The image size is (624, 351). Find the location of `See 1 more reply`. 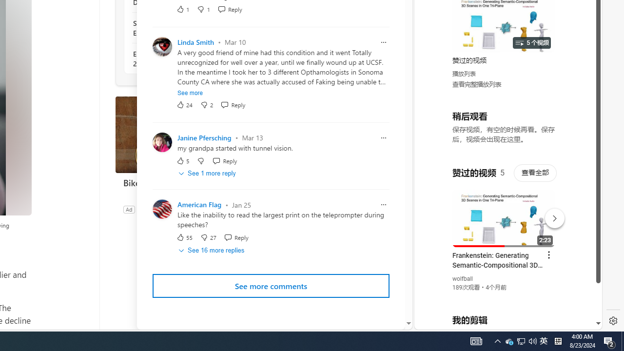

See 1 more reply is located at coordinates (208, 174).